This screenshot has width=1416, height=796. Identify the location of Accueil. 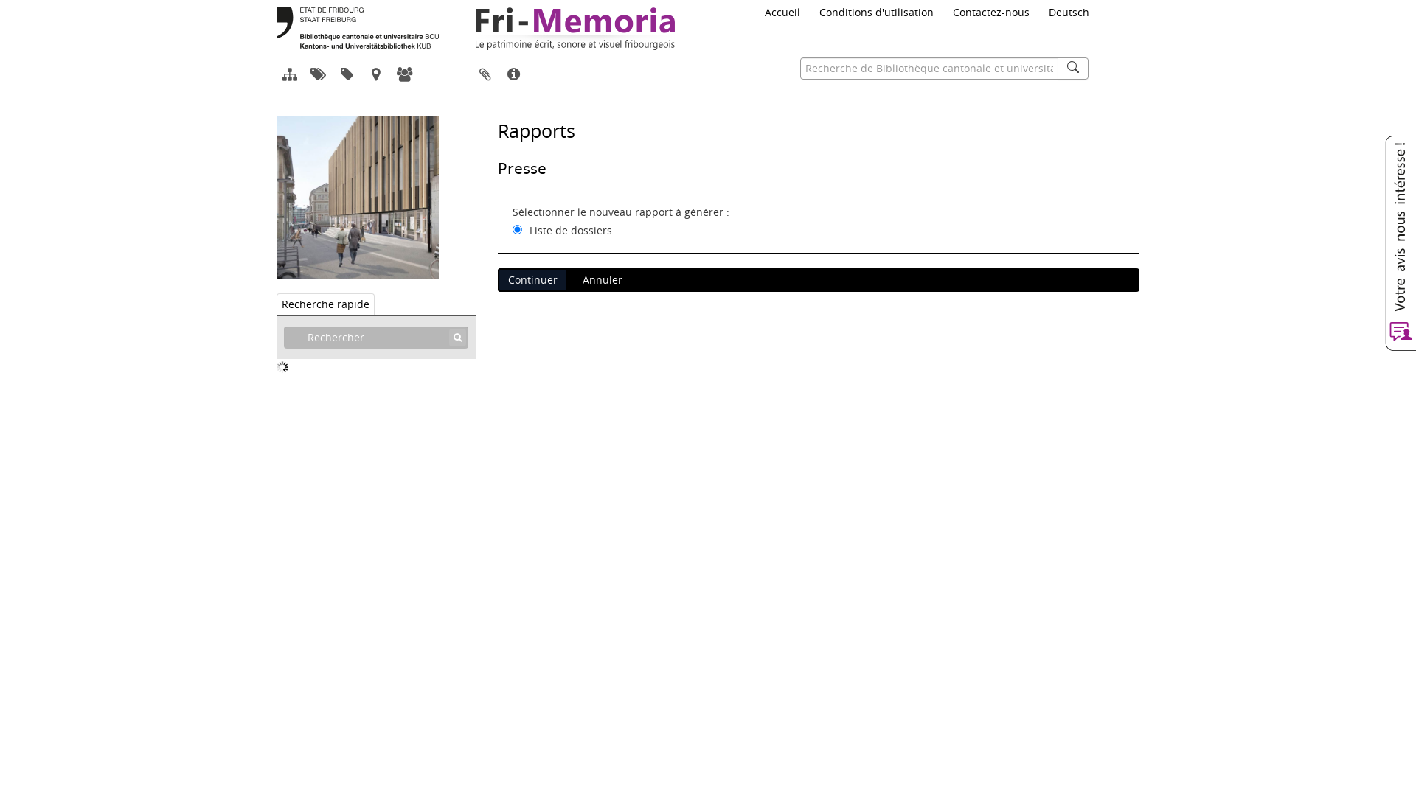
(782, 13).